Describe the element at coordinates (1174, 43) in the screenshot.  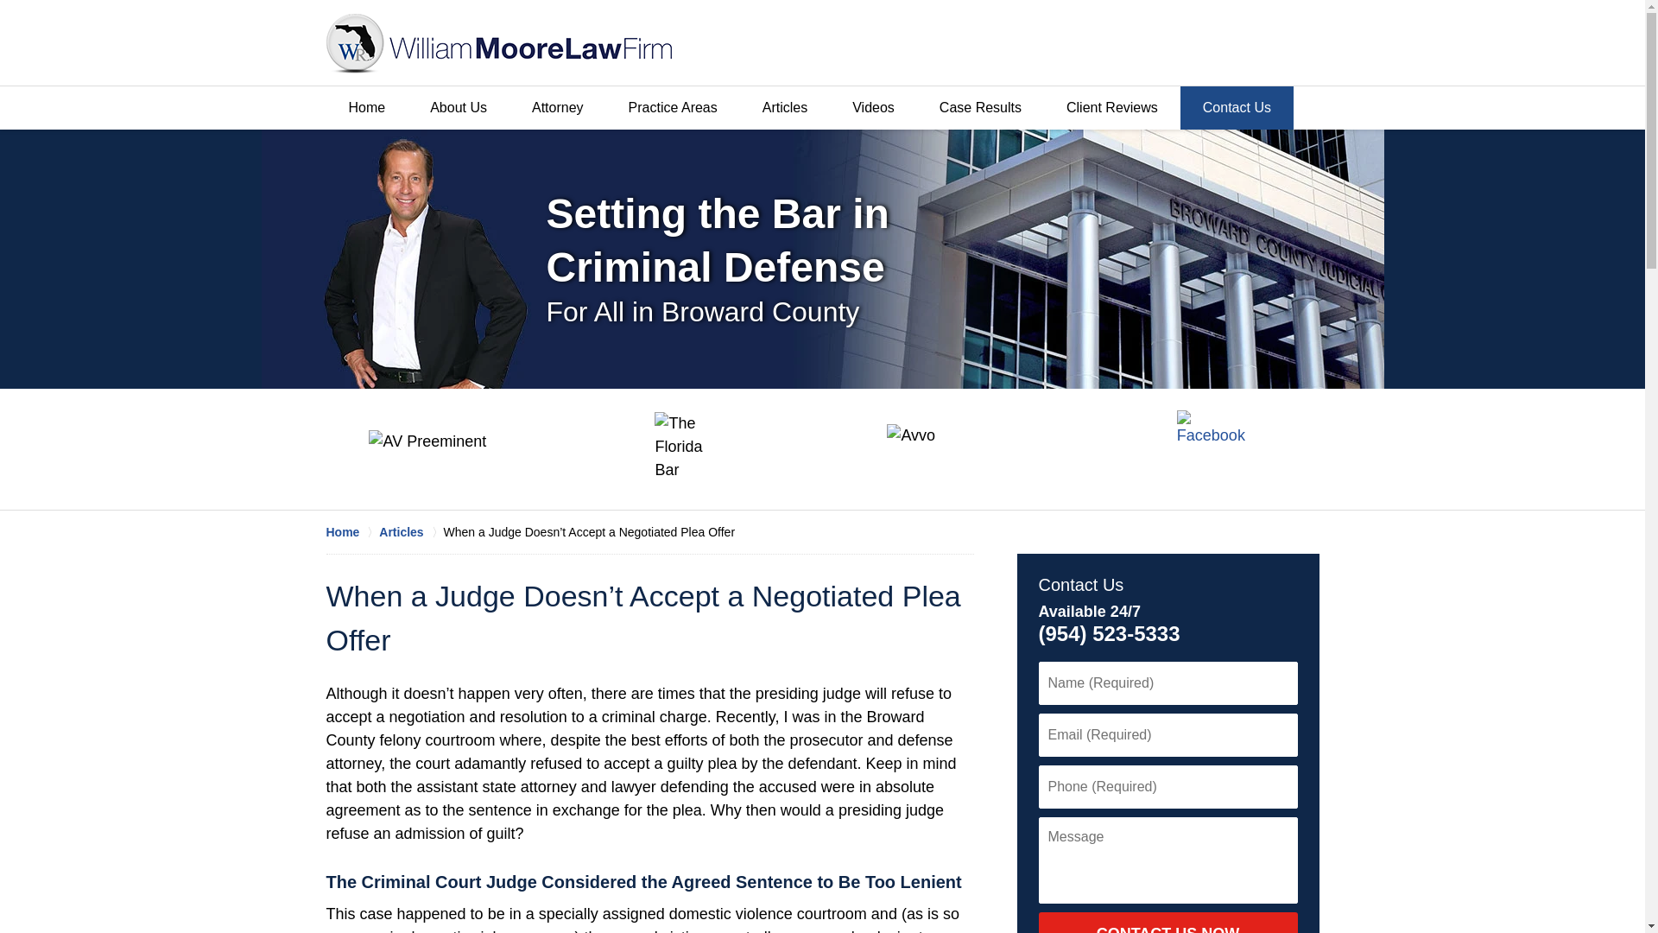
I see `Contact William Moore Law Firm` at that location.